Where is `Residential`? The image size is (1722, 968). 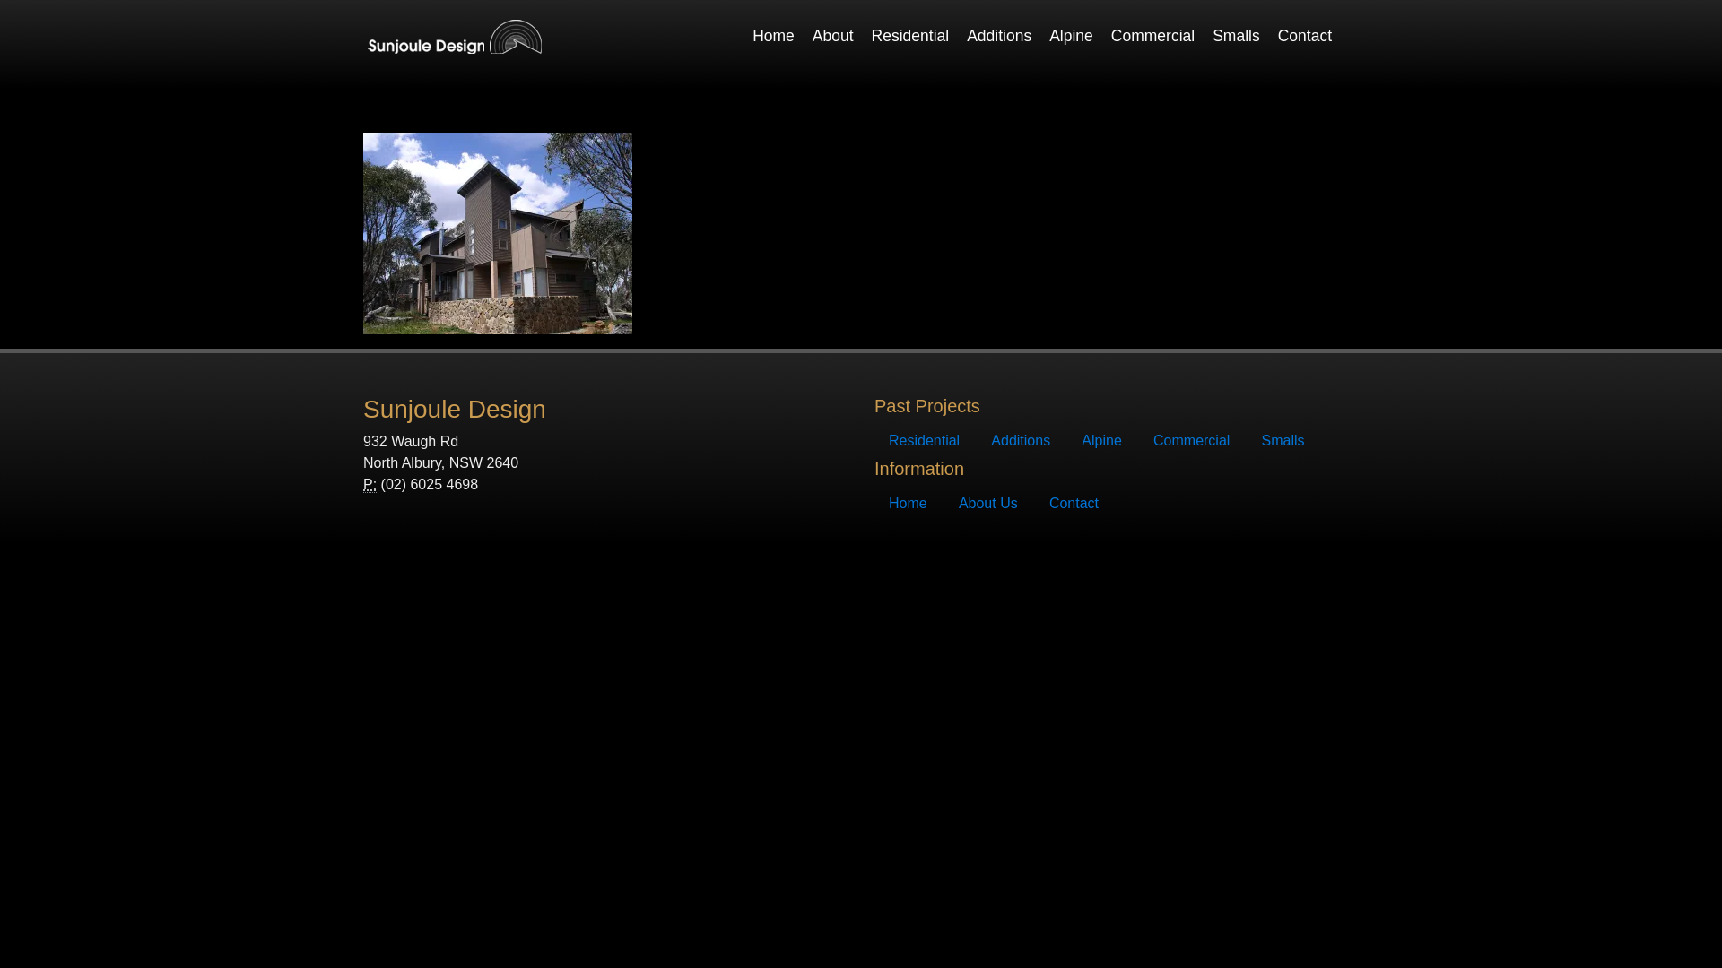 Residential is located at coordinates (924, 441).